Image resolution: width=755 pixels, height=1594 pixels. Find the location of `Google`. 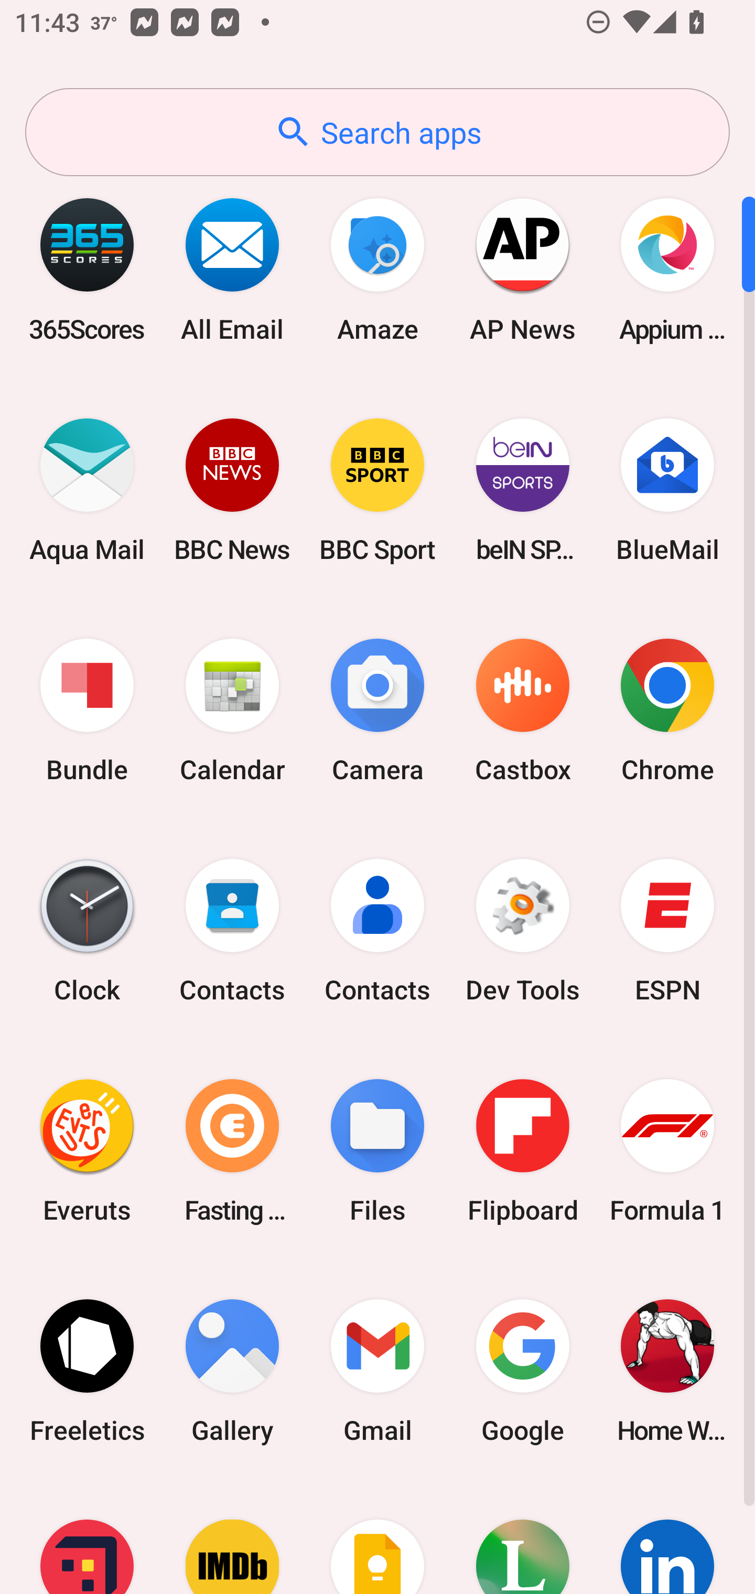

Google is located at coordinates (522, 1371).